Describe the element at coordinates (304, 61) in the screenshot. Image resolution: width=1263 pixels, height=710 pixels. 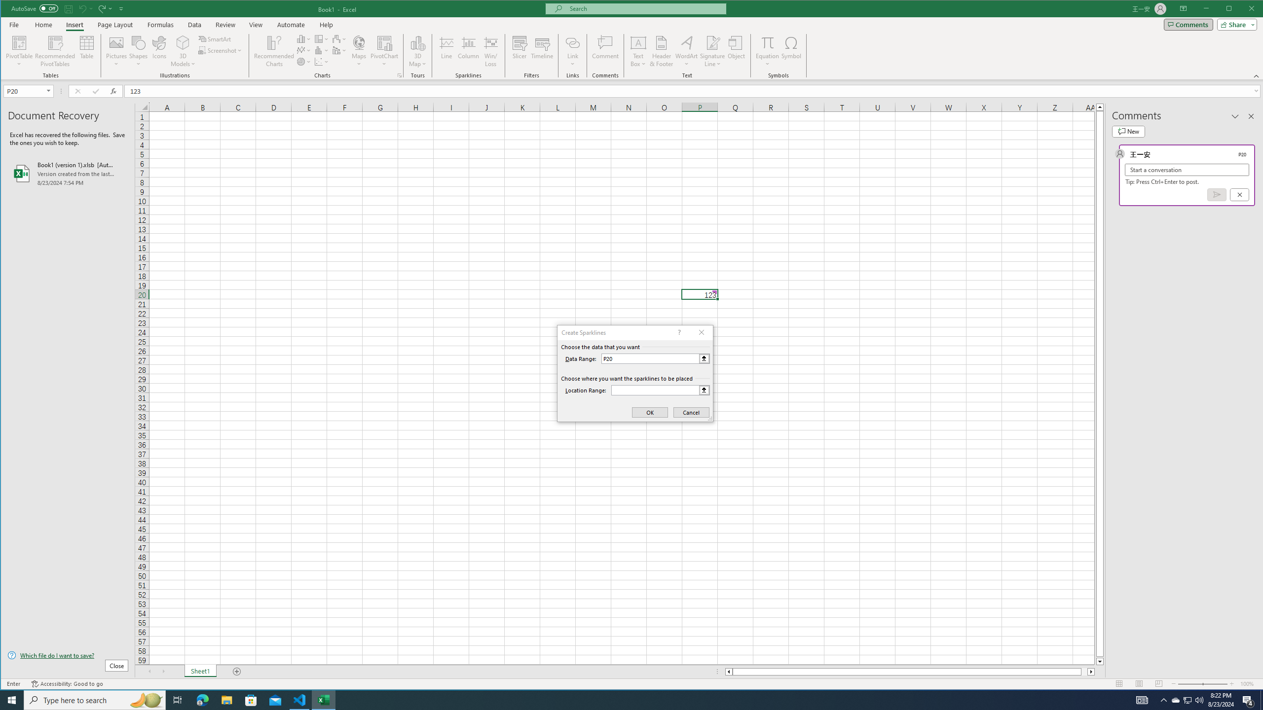
I see `Insert Pie or Doughnut Chart` at that location.